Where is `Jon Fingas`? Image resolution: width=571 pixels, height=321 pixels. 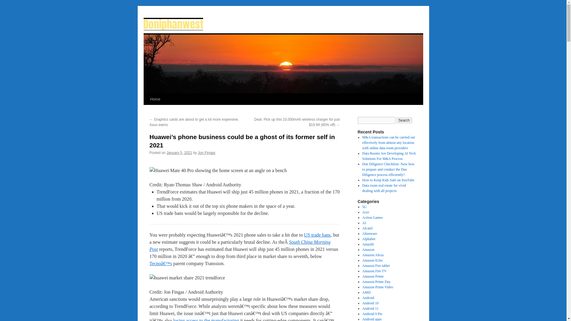
Jon Fingas is located at coordinates (206, 152).